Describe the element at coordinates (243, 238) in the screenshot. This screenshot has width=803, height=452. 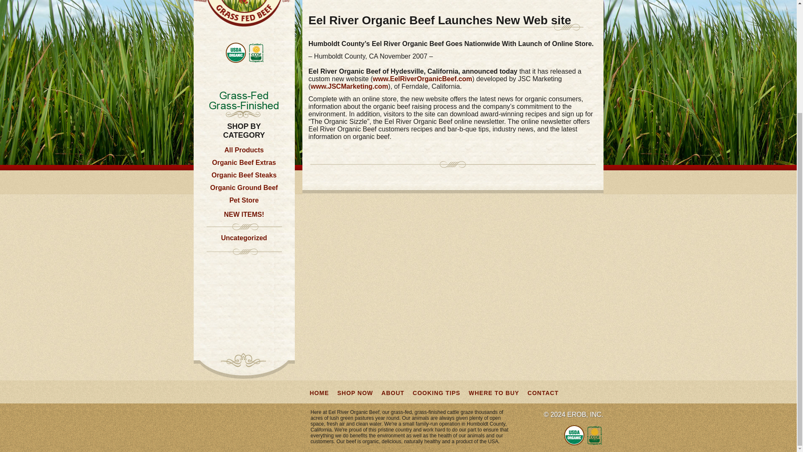
I see `Uncategorized` at that location.